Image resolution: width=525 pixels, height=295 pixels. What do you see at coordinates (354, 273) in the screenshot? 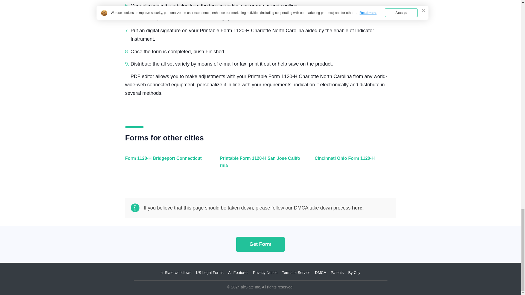
I see `By City` at bounding box center [354, 273].